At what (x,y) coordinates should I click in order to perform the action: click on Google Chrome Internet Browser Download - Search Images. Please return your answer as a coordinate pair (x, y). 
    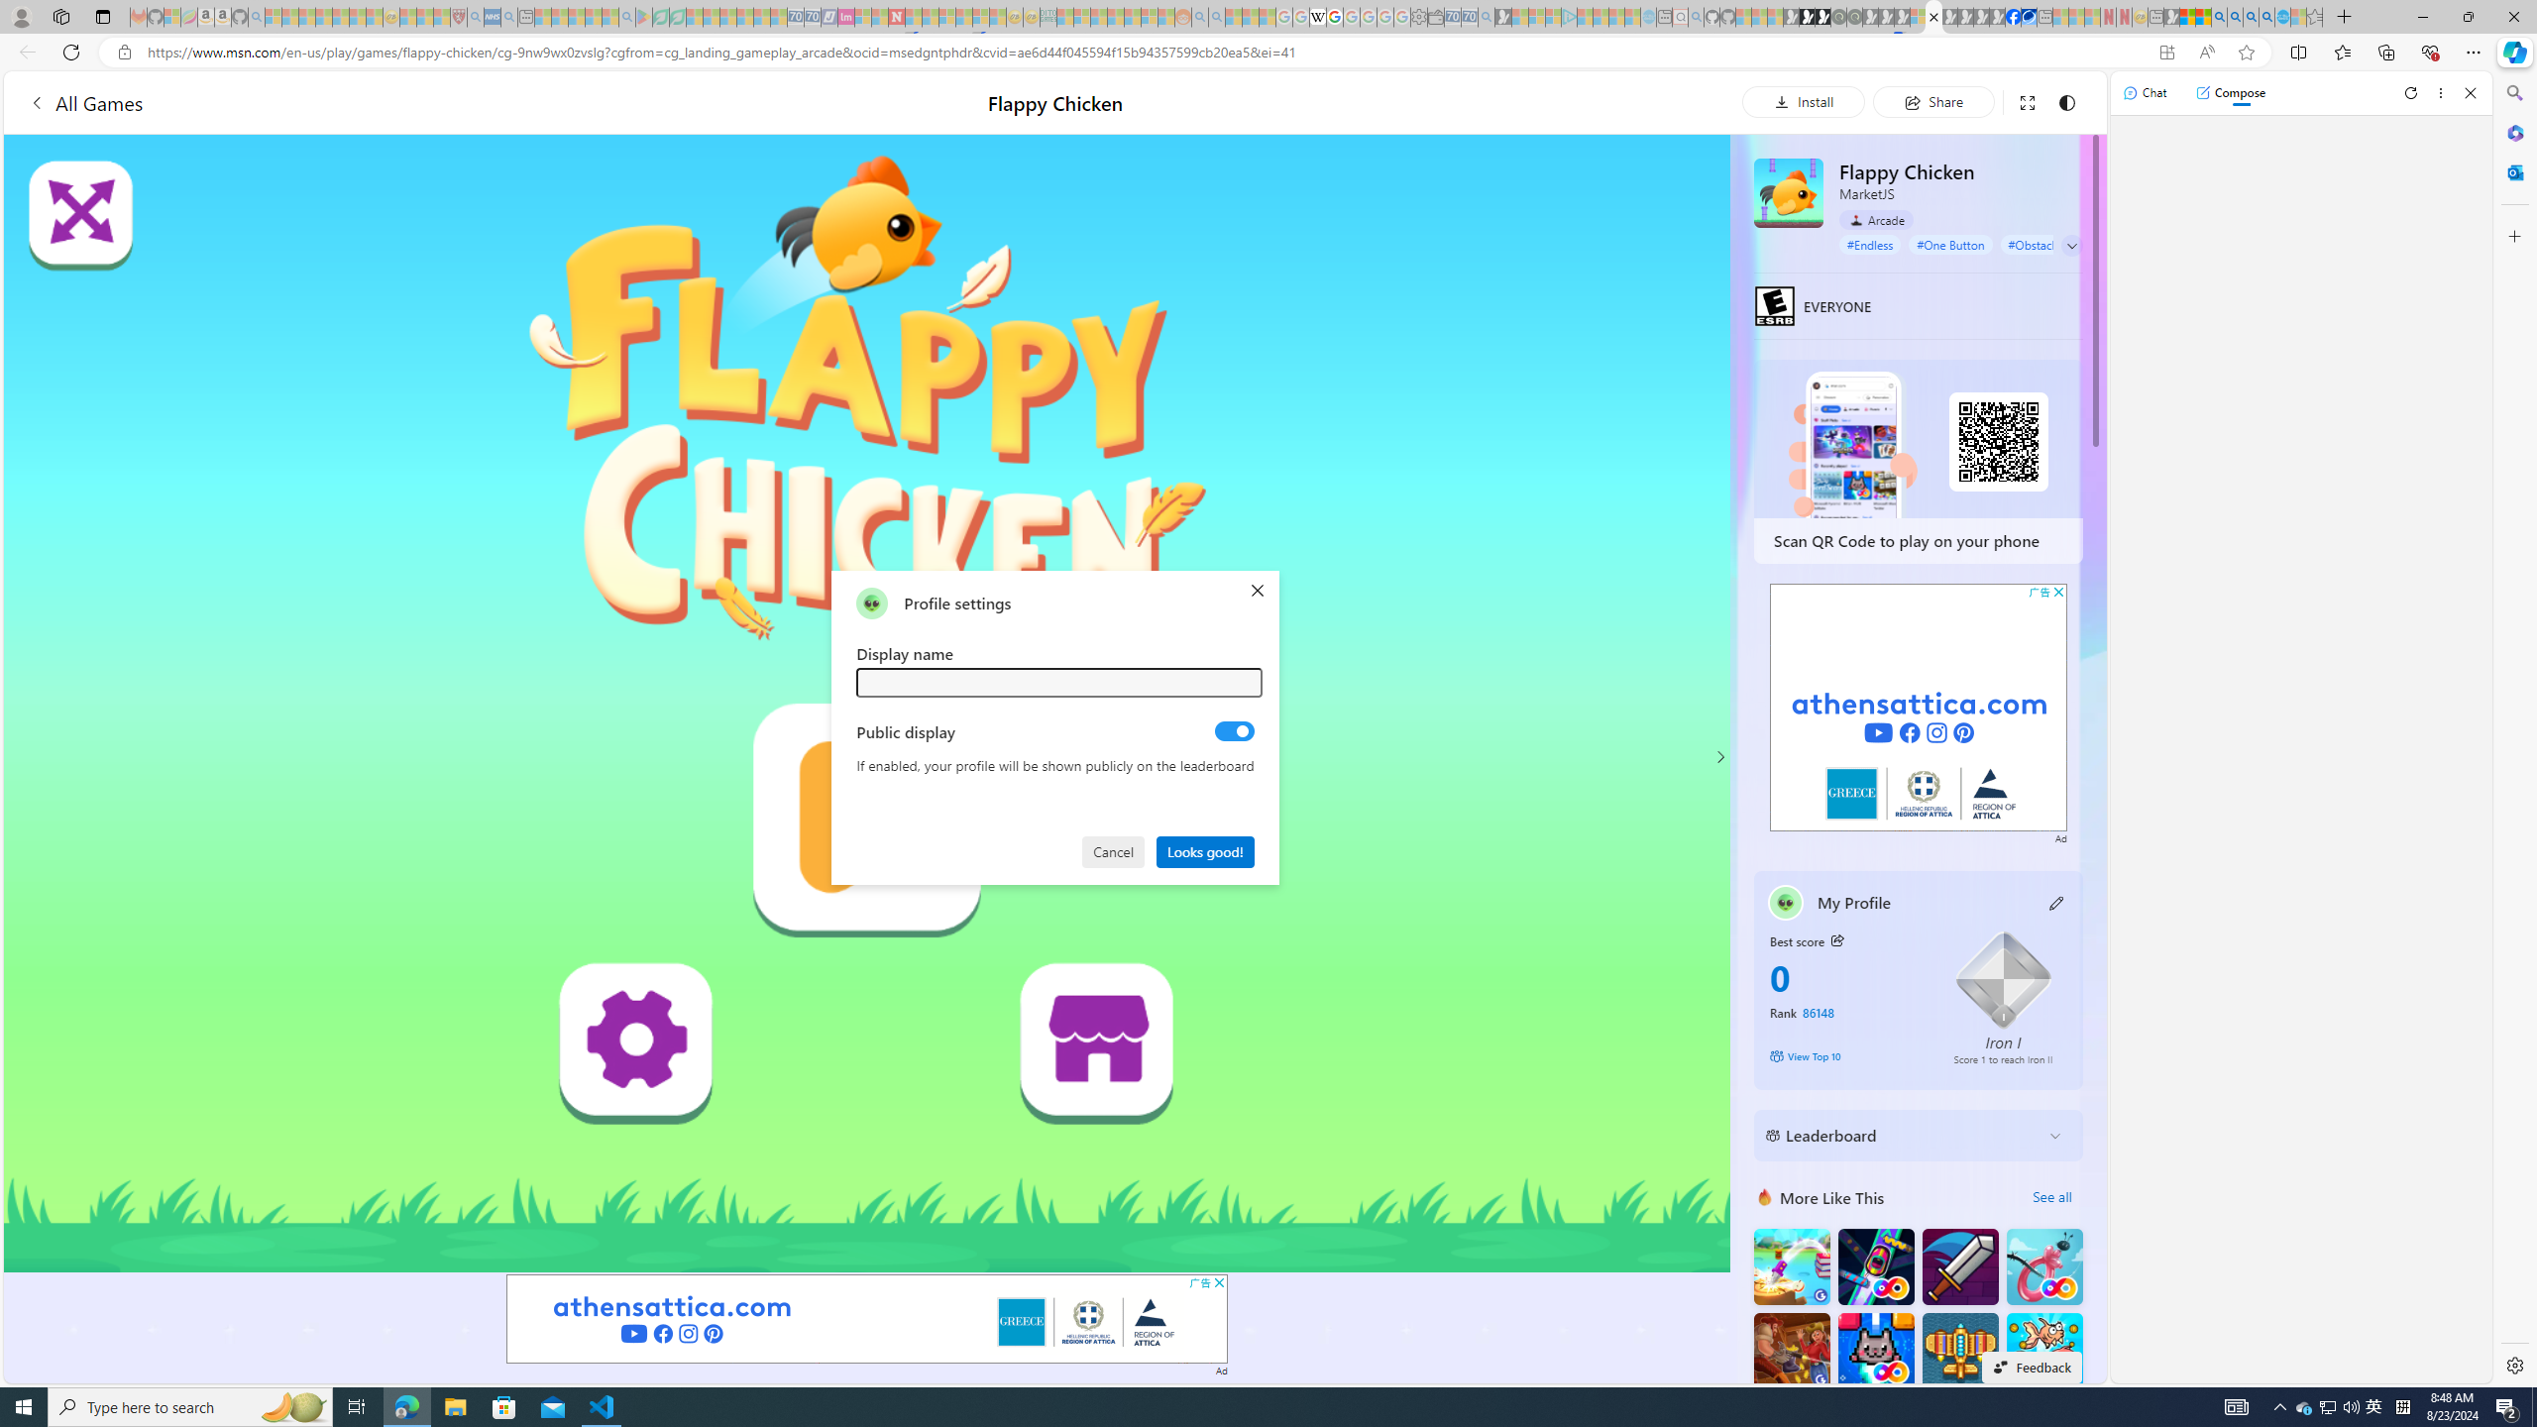
    Looking at the image, I should click on (2266, 17).